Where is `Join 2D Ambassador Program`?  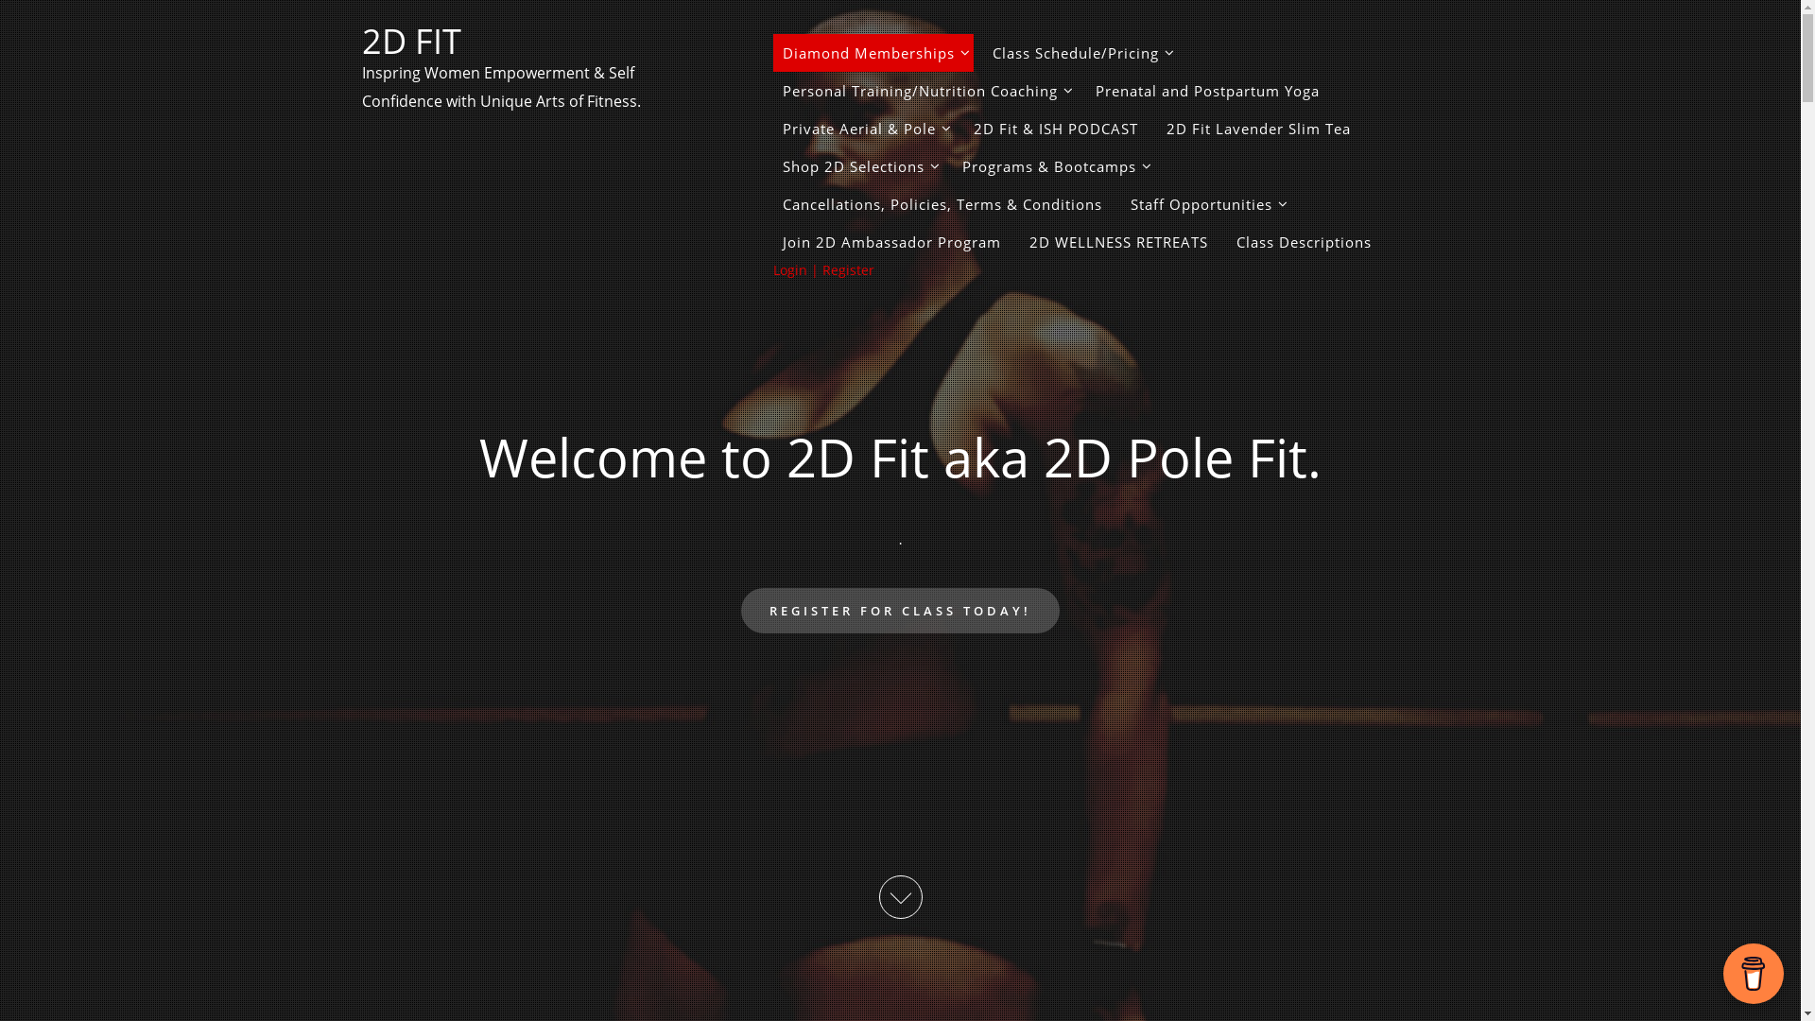 Join 2D Ambassador Program is located at coordinates (892, 242).